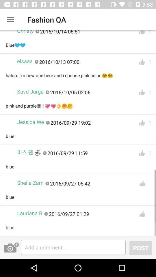  Describe the element at coordinates (29, 152) in the screenshot. I see `turn on the item above blue item` at that location.